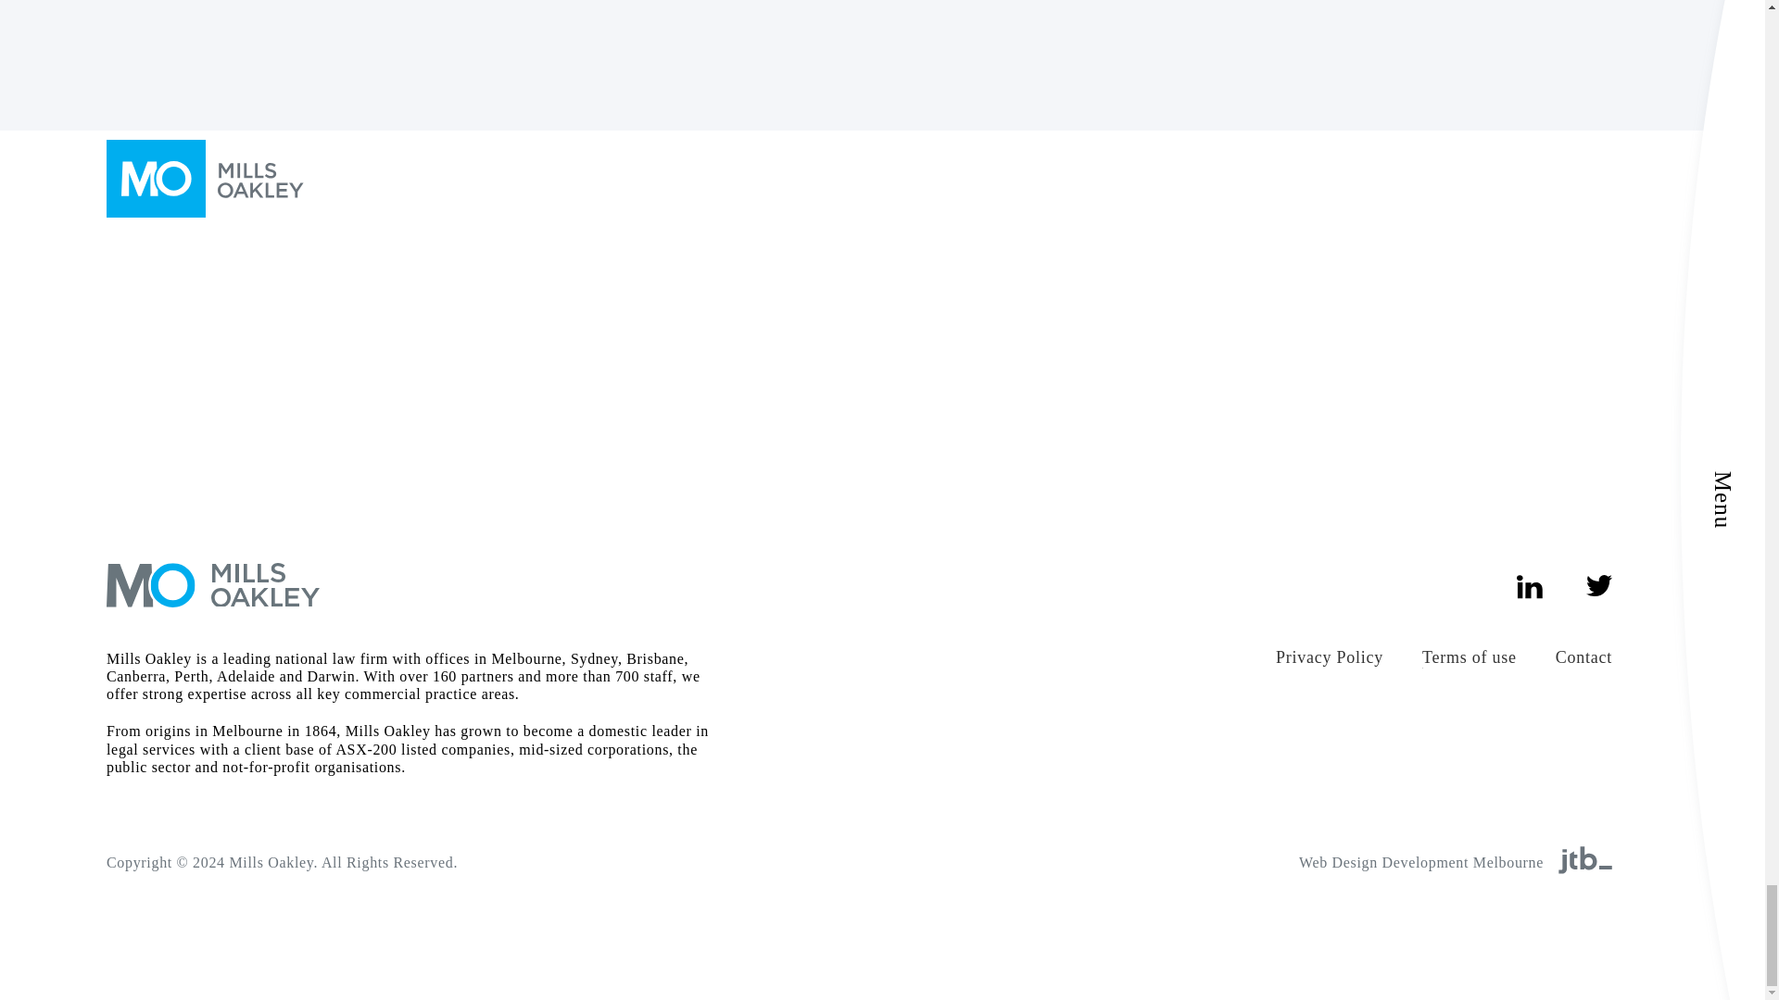 The height and width of the screenshot is (1000, 1779). What do you see at coordinates (1160, 30) in the screenshot?
I see `Join Now` at bounding box center [1160, 30].